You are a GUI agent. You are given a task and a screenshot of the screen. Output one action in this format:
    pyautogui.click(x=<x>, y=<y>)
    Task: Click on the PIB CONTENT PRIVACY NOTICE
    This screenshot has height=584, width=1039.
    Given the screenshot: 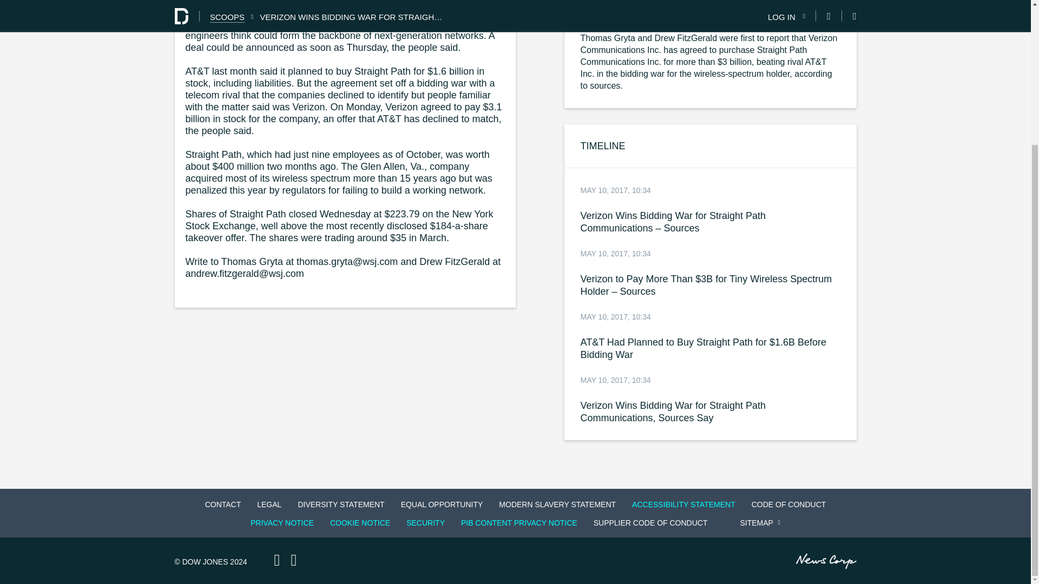 What is the action you would take?
    pyautogui.click(x=519, y=522)
    